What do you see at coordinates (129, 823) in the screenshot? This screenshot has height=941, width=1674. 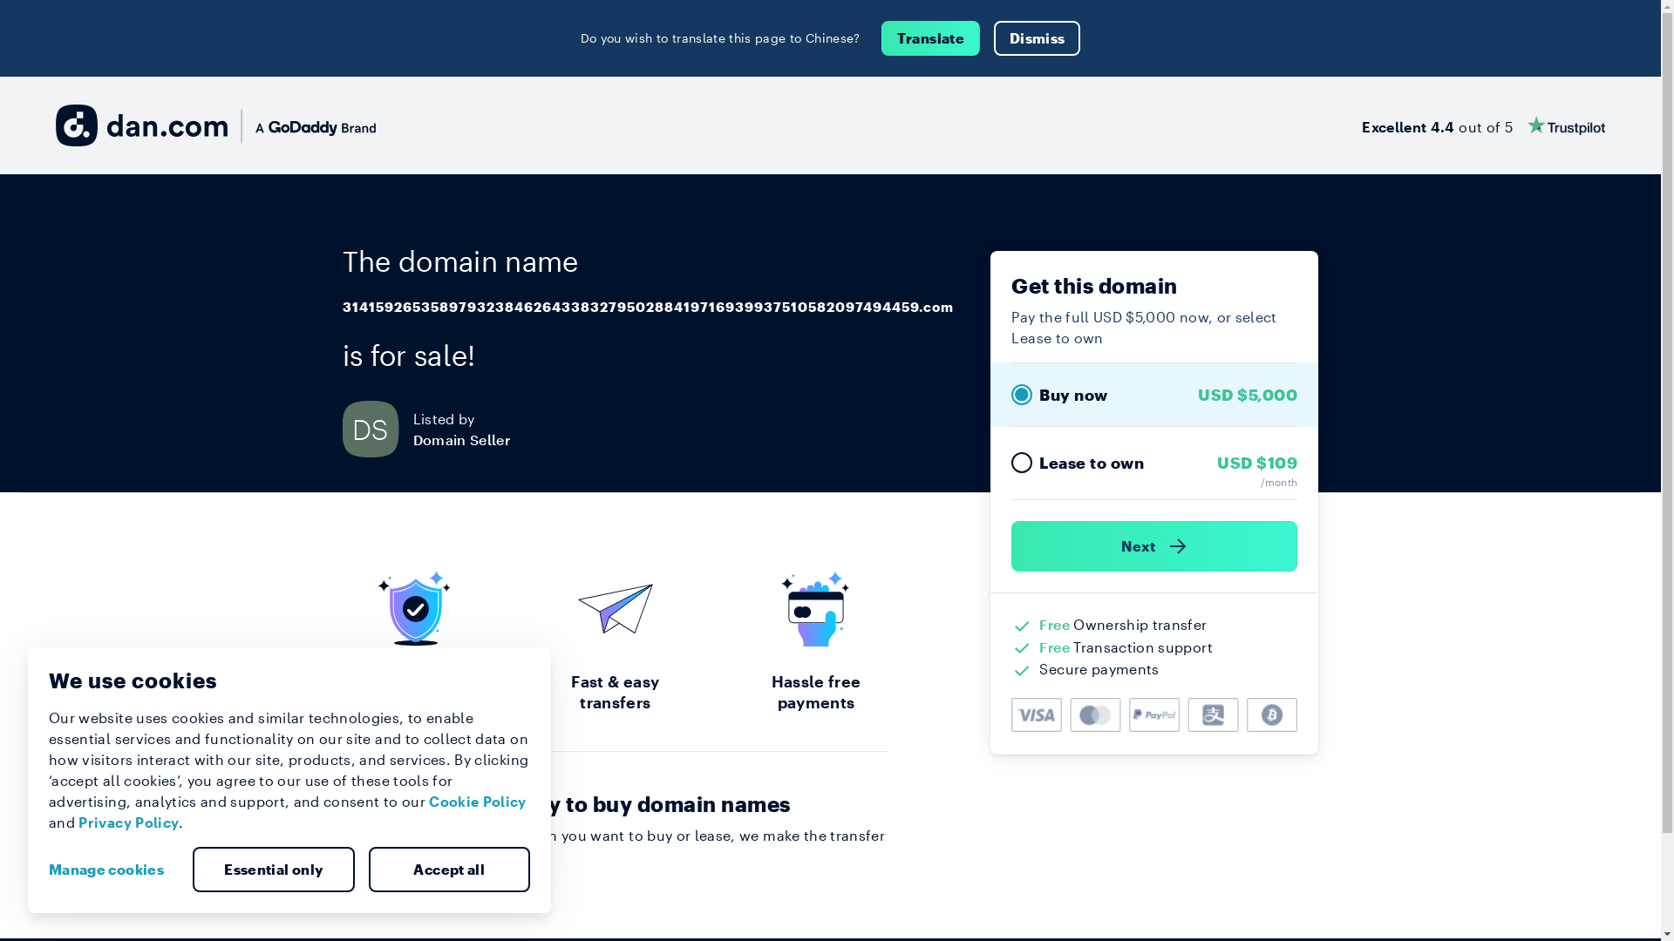 I see `Privacy Policy` at bounding box center [129, 823].